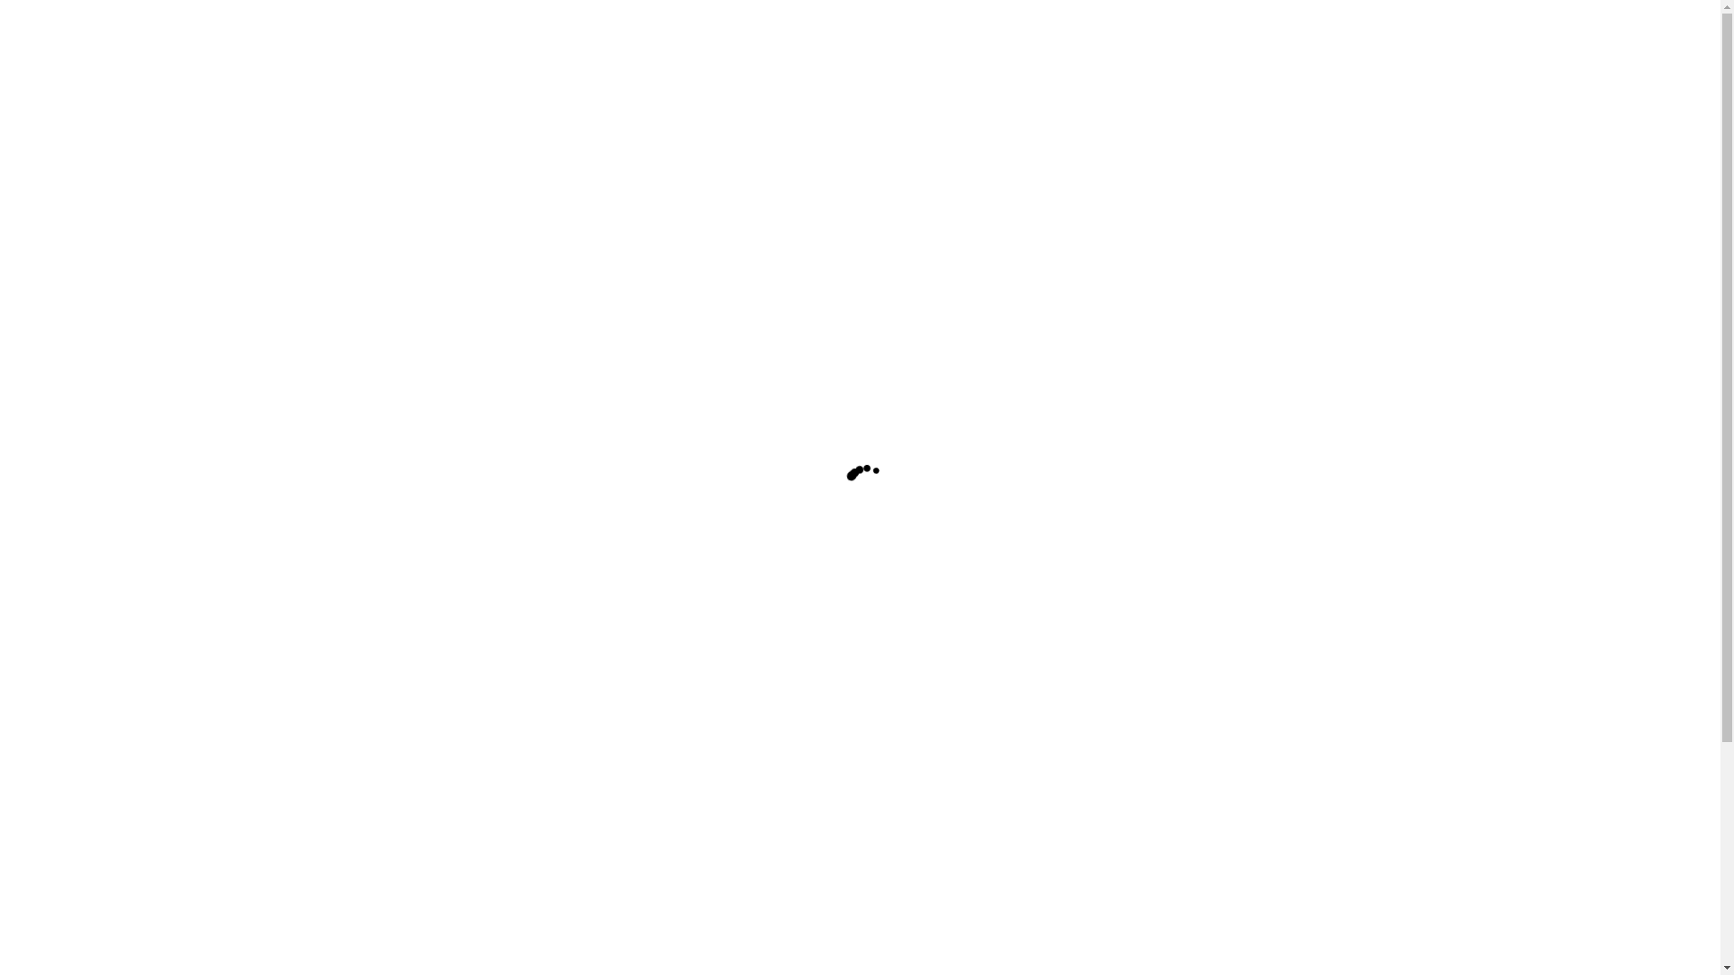 This screenshot has width=1734, height=975. I want to click on Donate, so click(64, 343).